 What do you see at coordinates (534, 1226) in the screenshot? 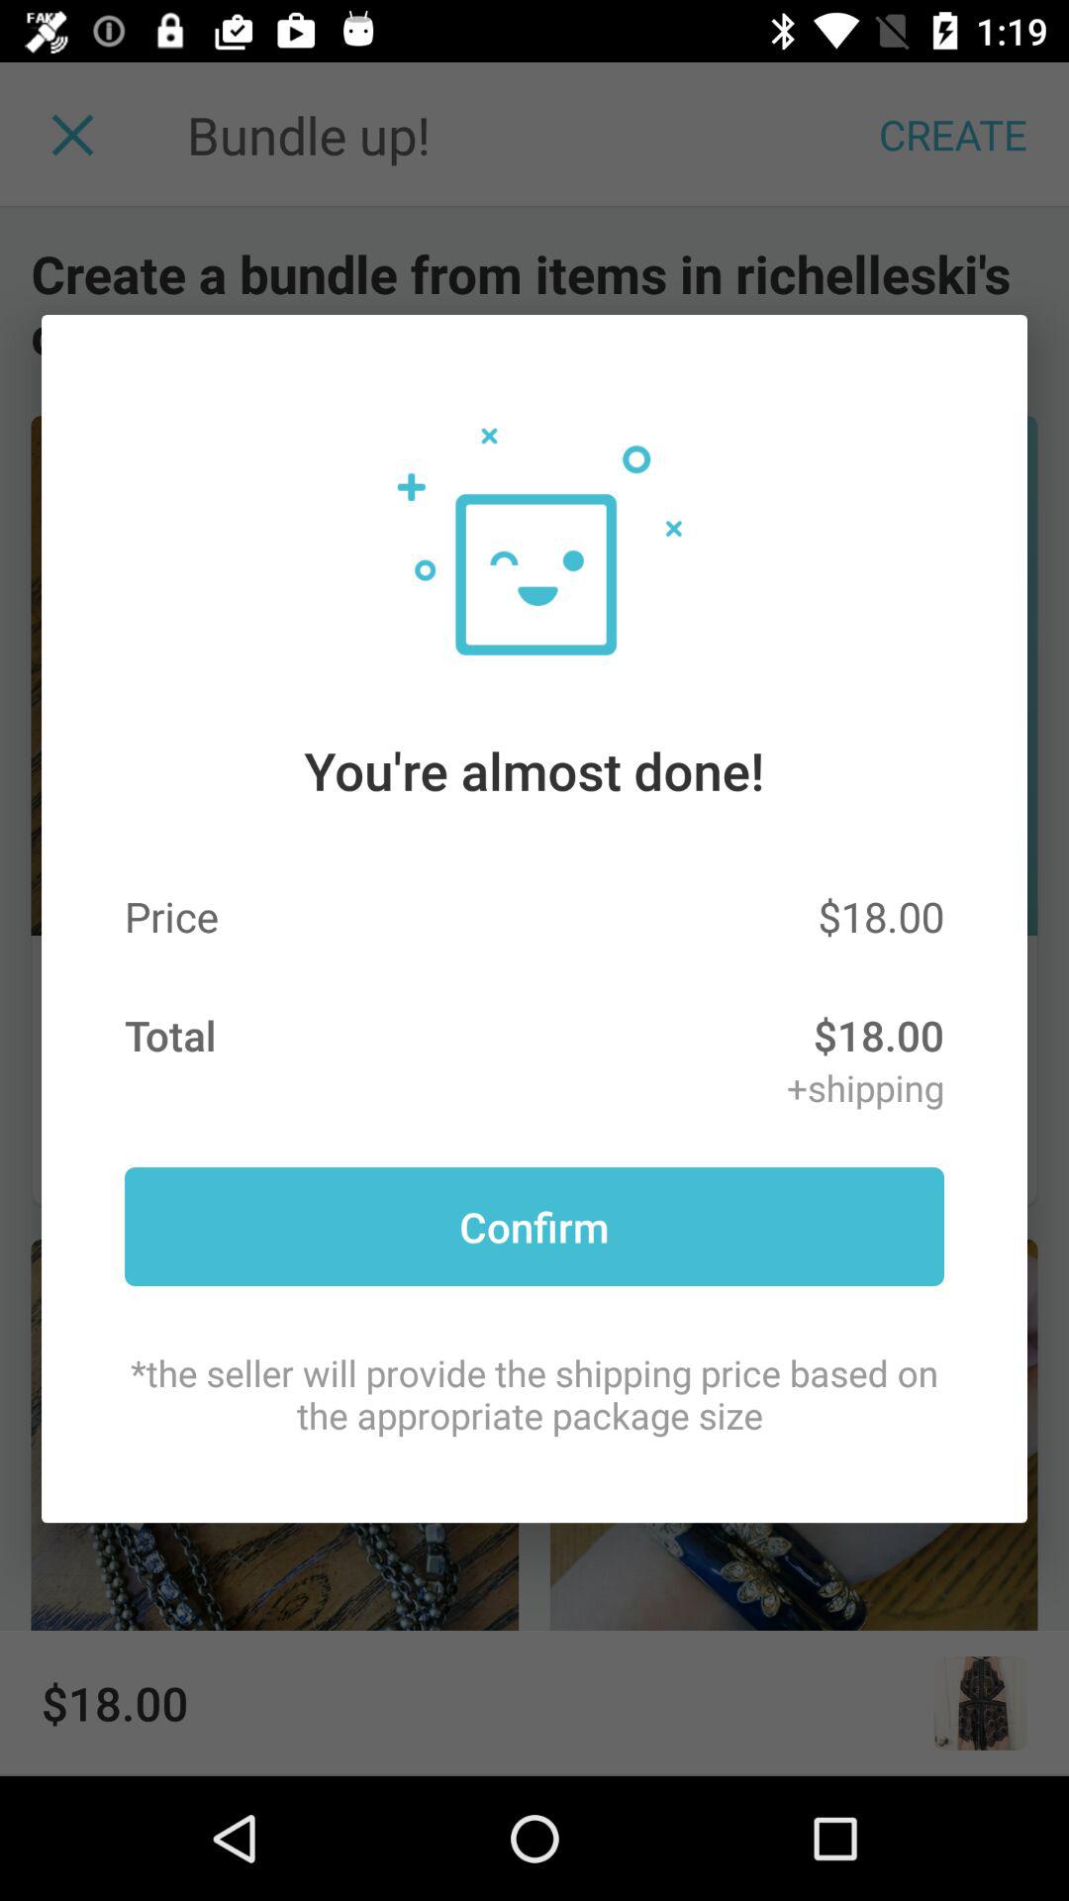
I see `launch the icon above the the seller will icon` at bounding box center [534, 1226].